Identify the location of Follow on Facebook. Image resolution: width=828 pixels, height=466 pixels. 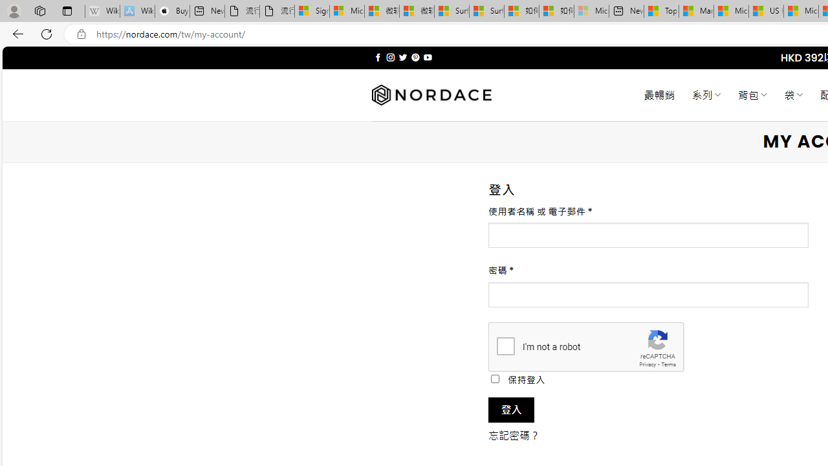
(378, 57).